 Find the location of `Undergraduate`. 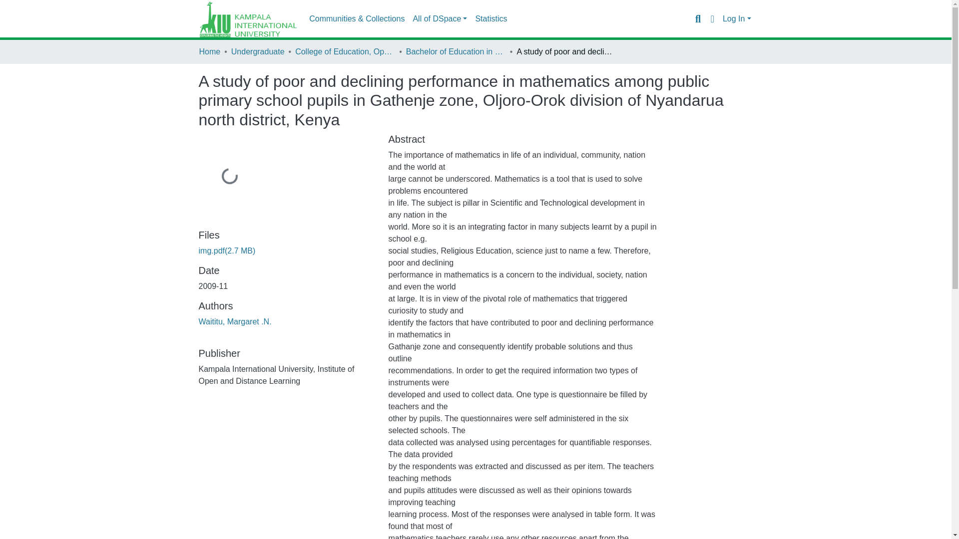

Undergraduate is located at coordinates (258, 51).